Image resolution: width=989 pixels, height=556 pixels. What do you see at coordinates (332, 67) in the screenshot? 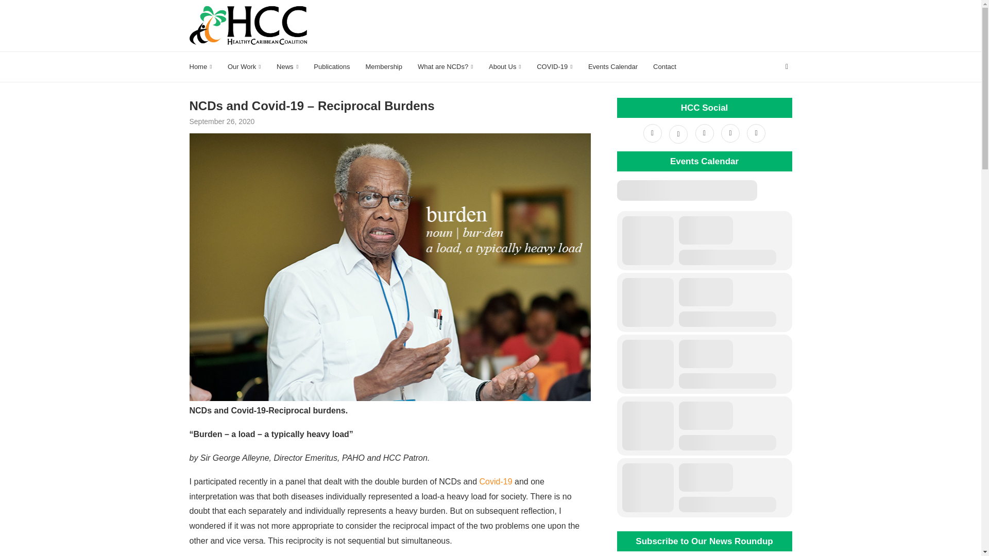
I see `Publications` at bounding box center [332, 67].